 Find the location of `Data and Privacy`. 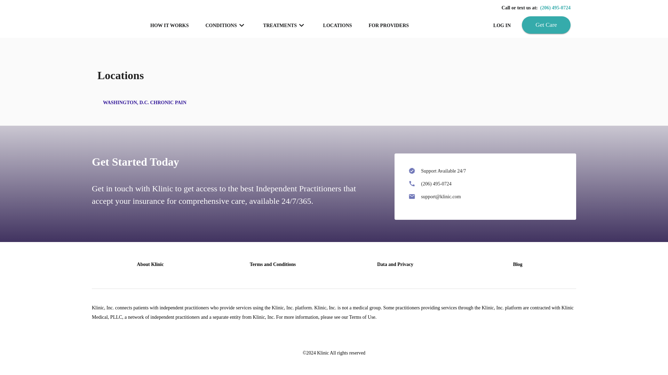

Data and Privacy is located at coordinates (395, 264).